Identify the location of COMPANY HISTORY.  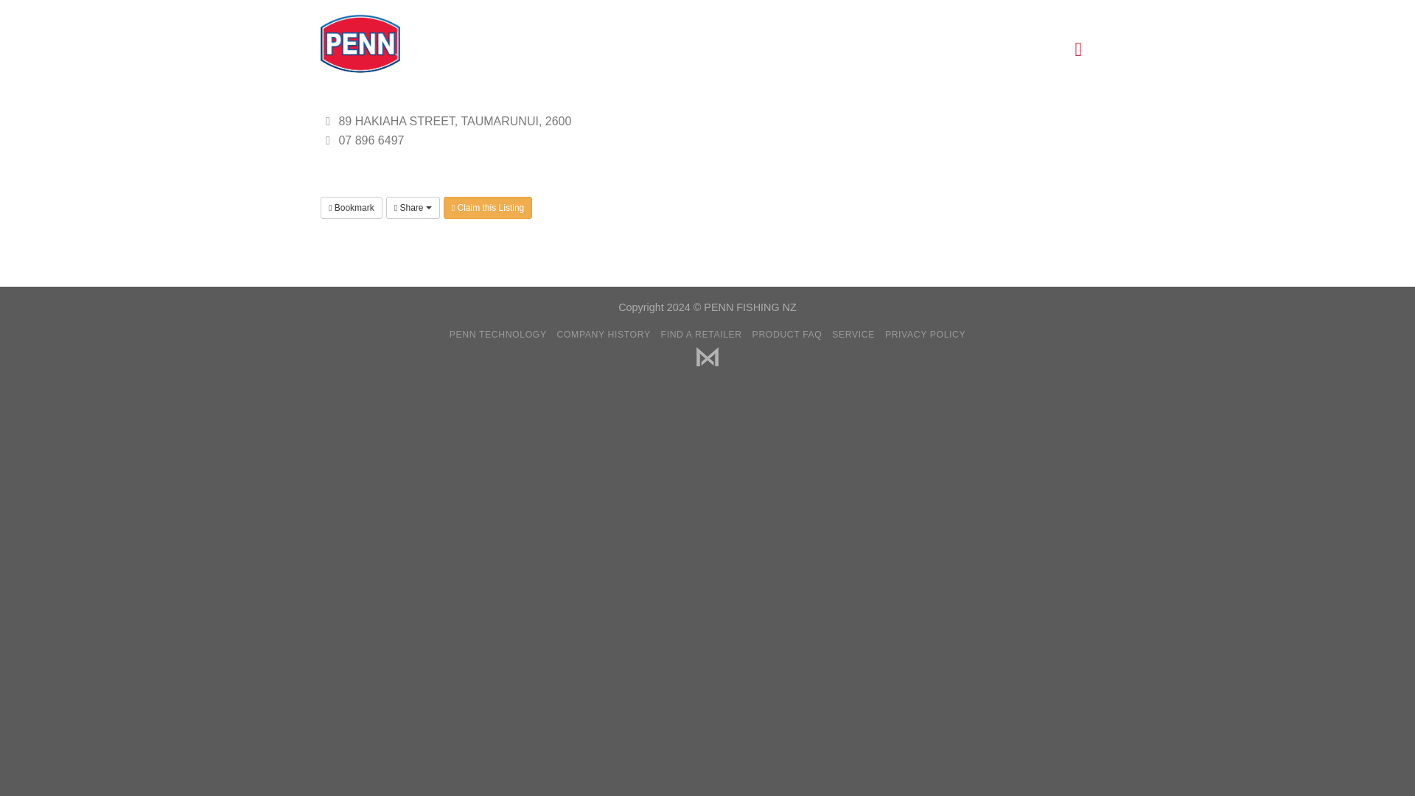
(604, 335).